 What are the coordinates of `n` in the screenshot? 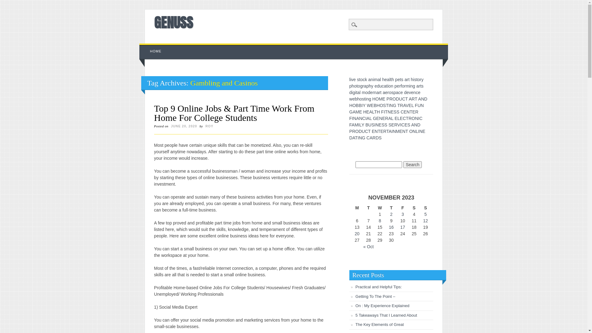 It's located at (368, 99).